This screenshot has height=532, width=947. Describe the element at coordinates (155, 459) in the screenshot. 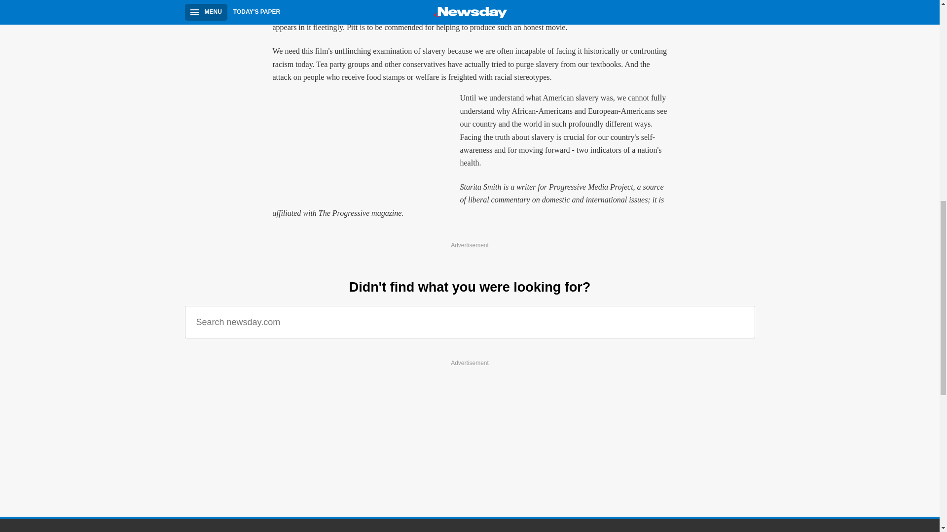

I see `Read in the app` at that location.